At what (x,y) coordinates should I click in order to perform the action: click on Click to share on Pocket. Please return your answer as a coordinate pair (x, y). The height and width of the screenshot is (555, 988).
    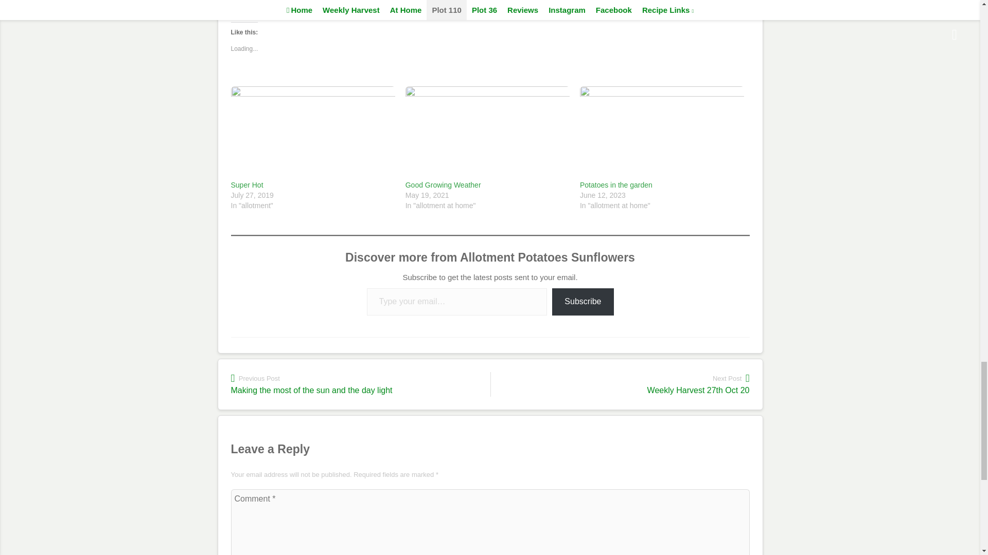
    Looking at the image, I should click on (280, 4).